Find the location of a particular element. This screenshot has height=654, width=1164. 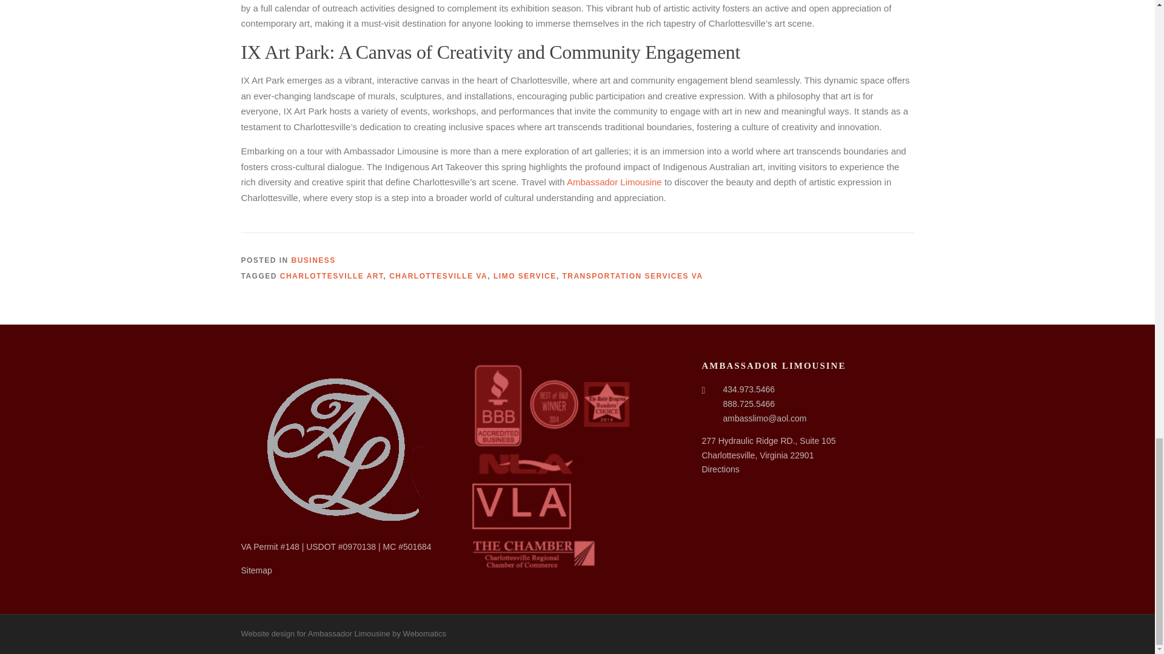

LIMO SERVICE is located at coordinates (525, 276).